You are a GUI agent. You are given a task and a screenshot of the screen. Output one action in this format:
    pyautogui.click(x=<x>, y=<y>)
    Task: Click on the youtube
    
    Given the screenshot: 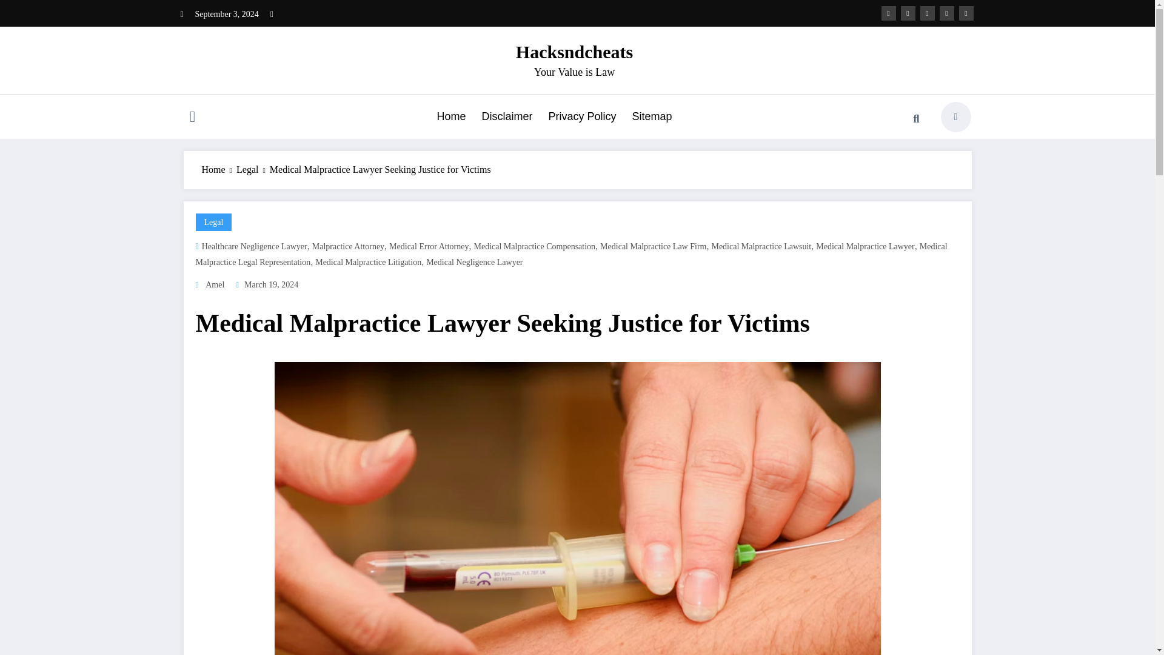 What is the action you would take?
    pyautogui.click(x=966, y=13)
    